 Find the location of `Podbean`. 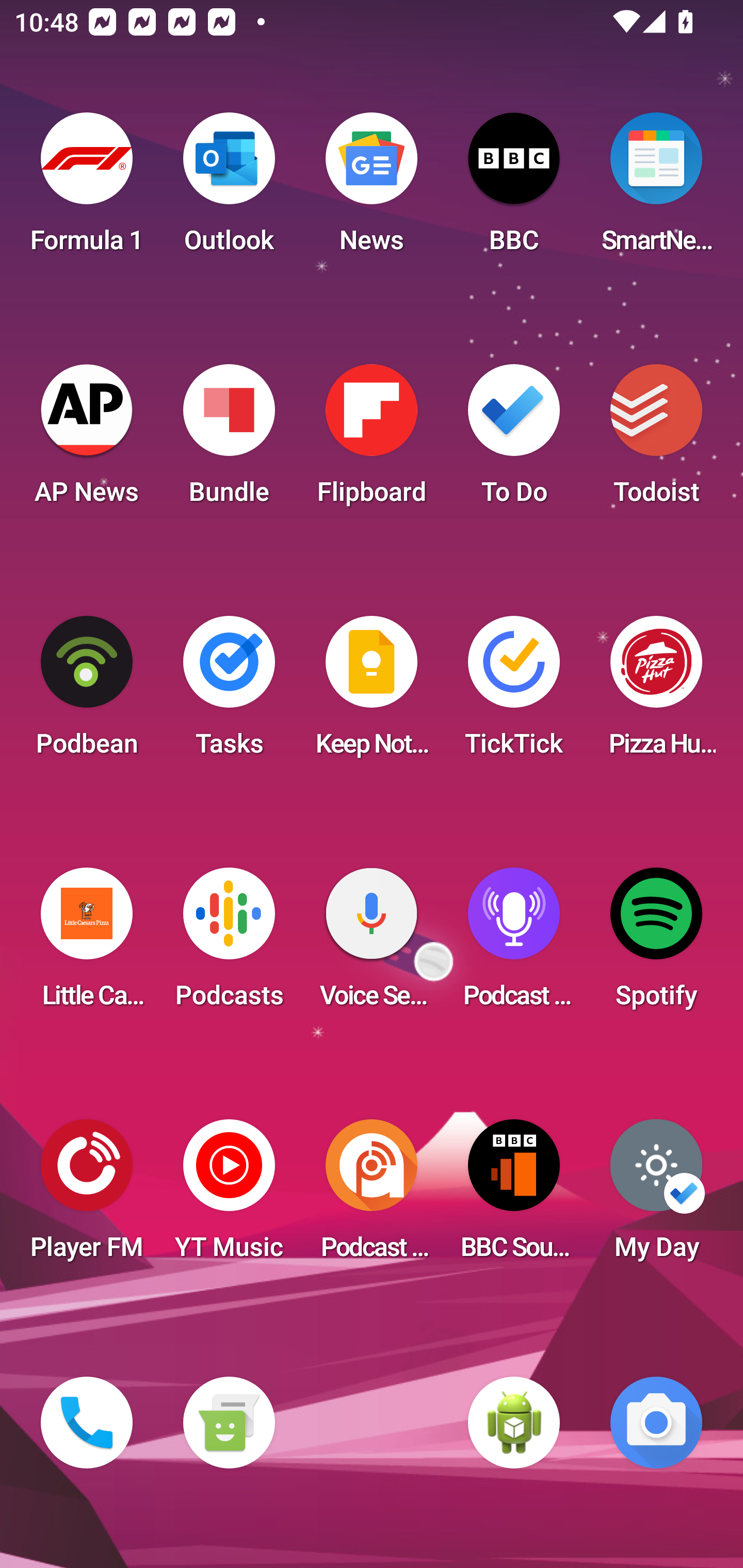

Podbean is located at coordinates (87, 692).